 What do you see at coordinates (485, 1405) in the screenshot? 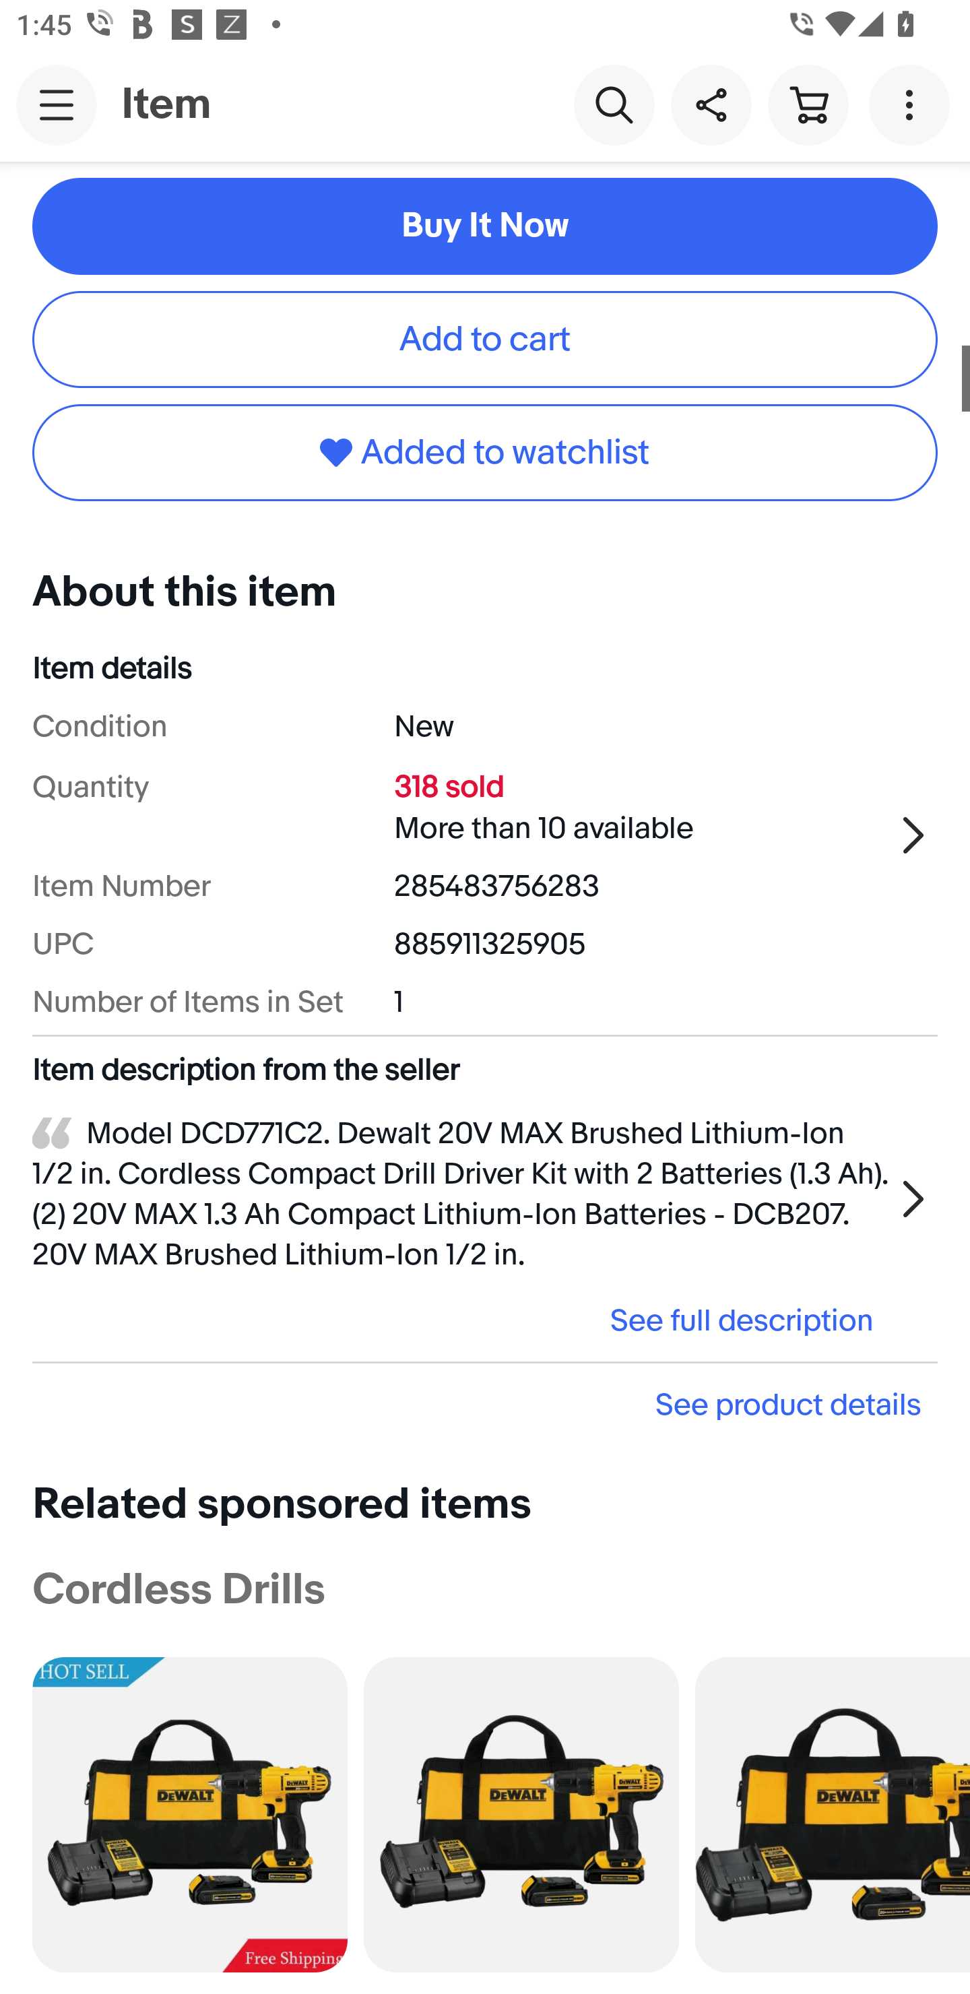
I see `See product details` at bounding box center [485, 1405].